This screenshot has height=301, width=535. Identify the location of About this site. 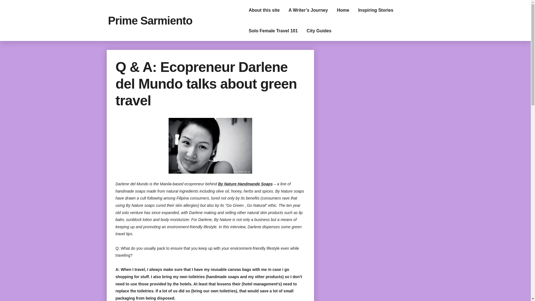
(264, 10).